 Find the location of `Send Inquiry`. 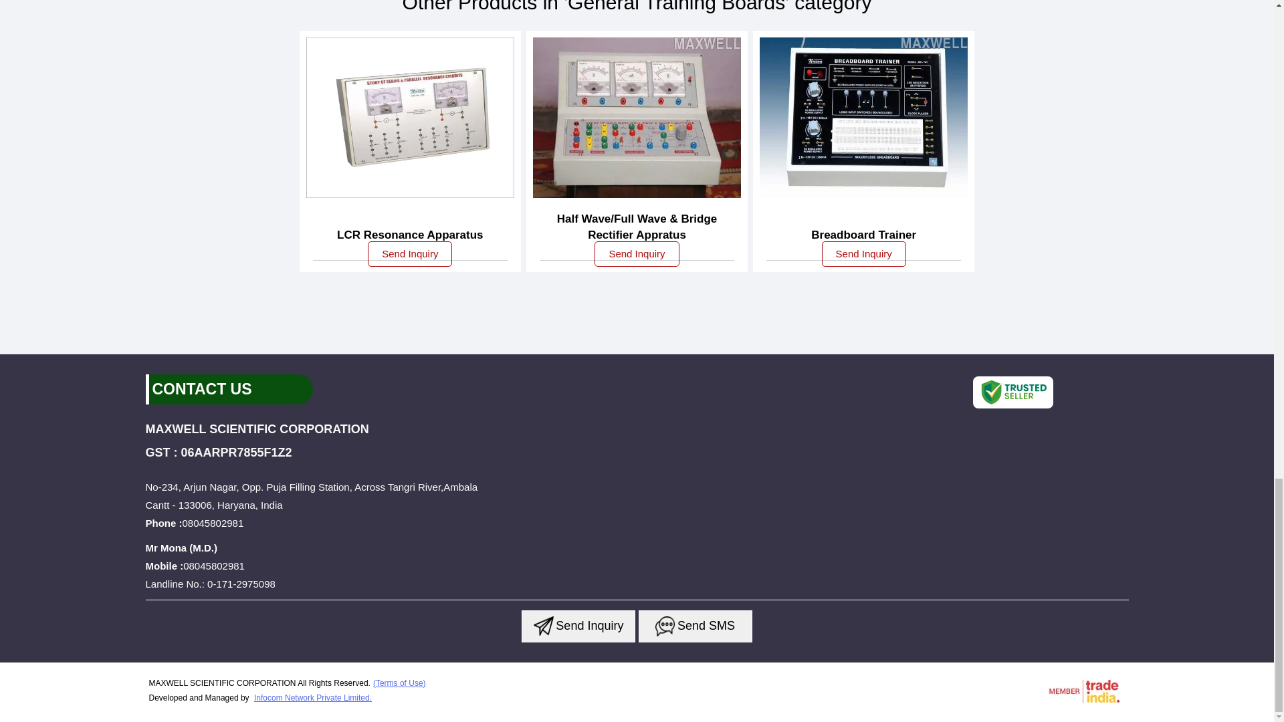

Send Inquiry is located at coordinates (409, 253).